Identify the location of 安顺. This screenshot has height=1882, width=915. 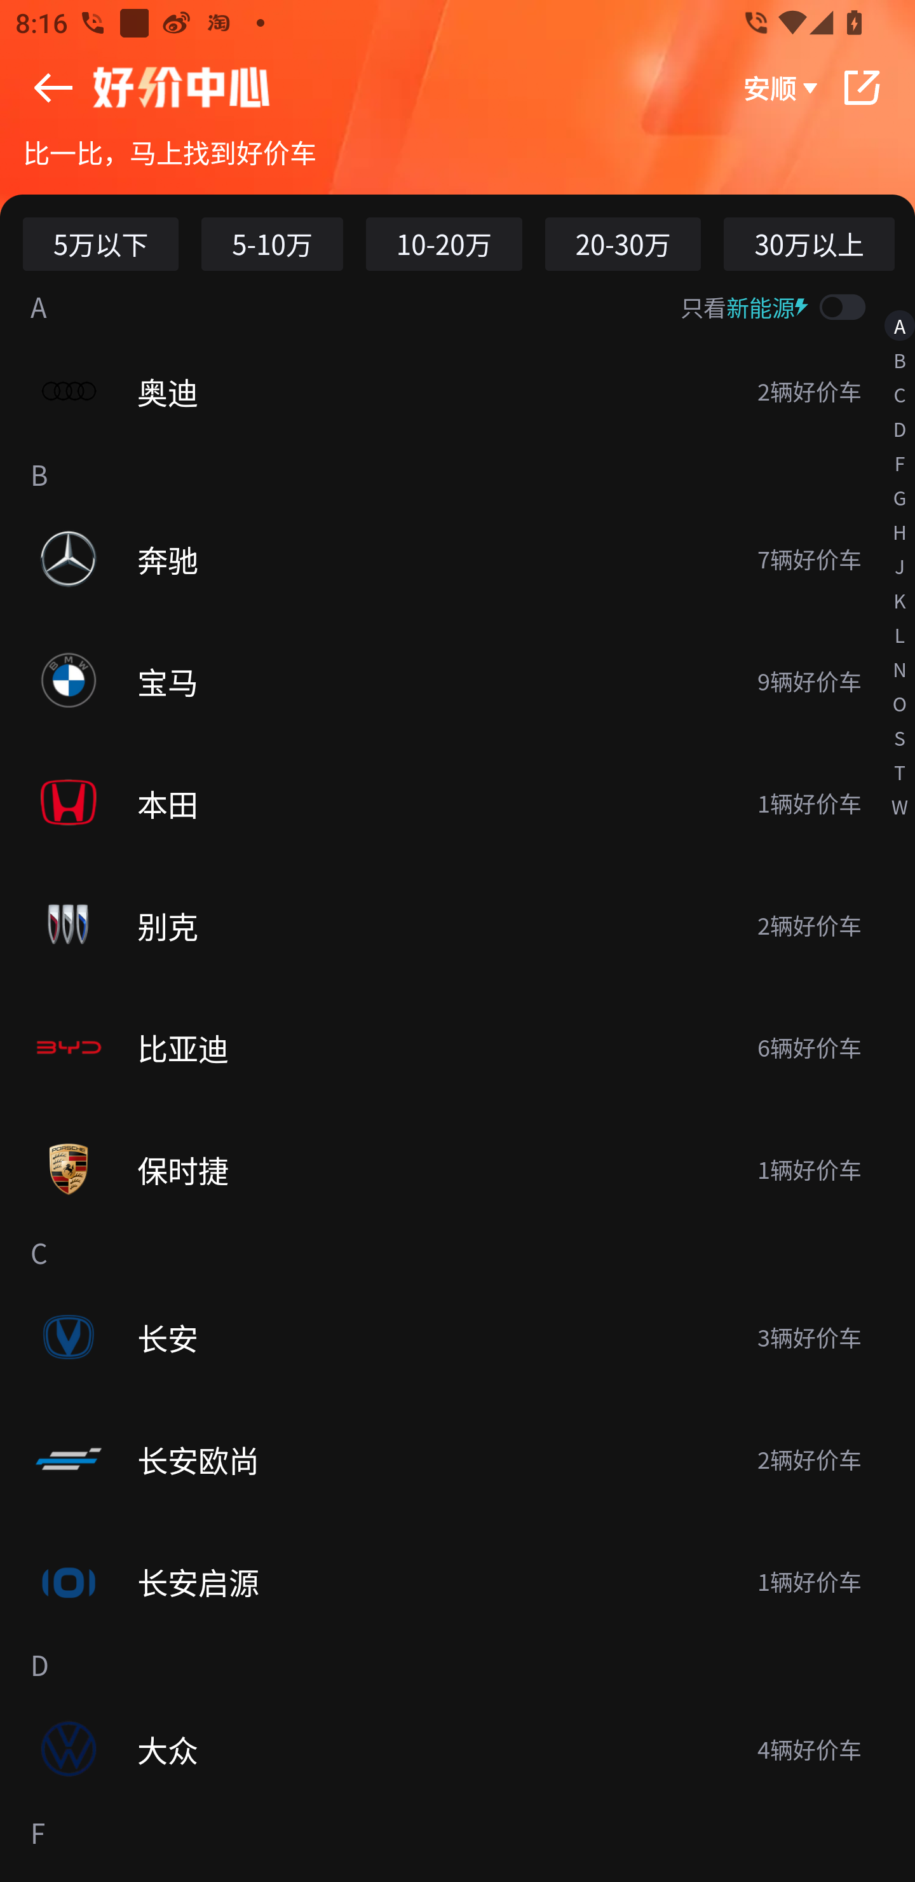
(782, 87).